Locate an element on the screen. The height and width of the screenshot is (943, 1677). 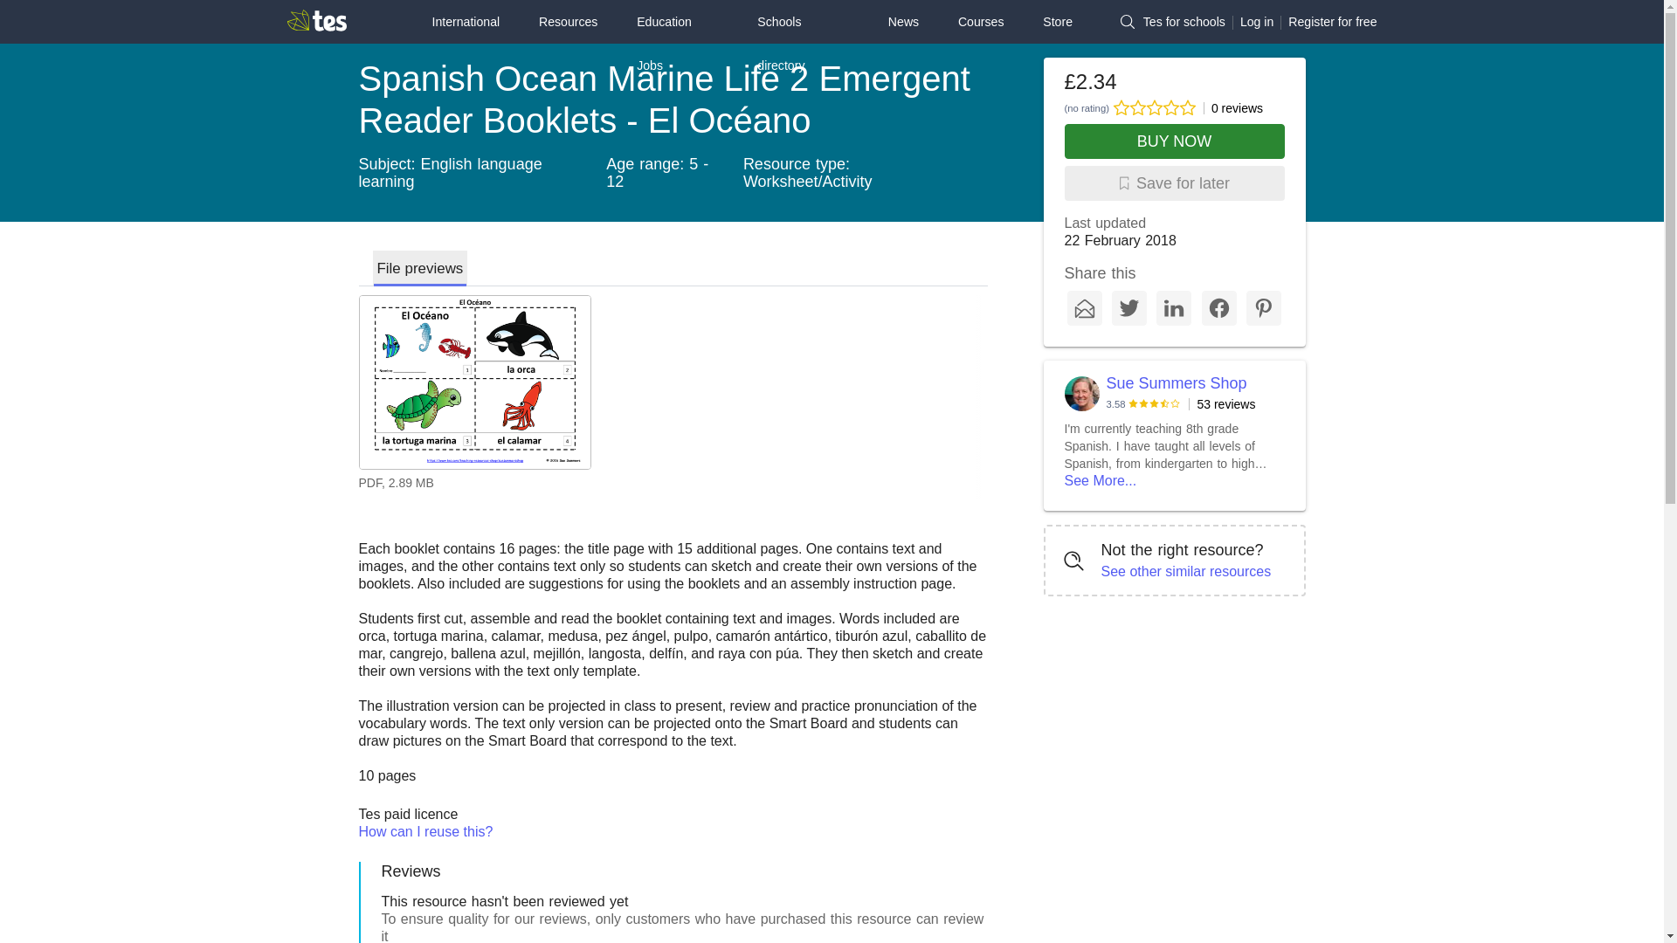
Register for free is located at coordinates (1332, 22).